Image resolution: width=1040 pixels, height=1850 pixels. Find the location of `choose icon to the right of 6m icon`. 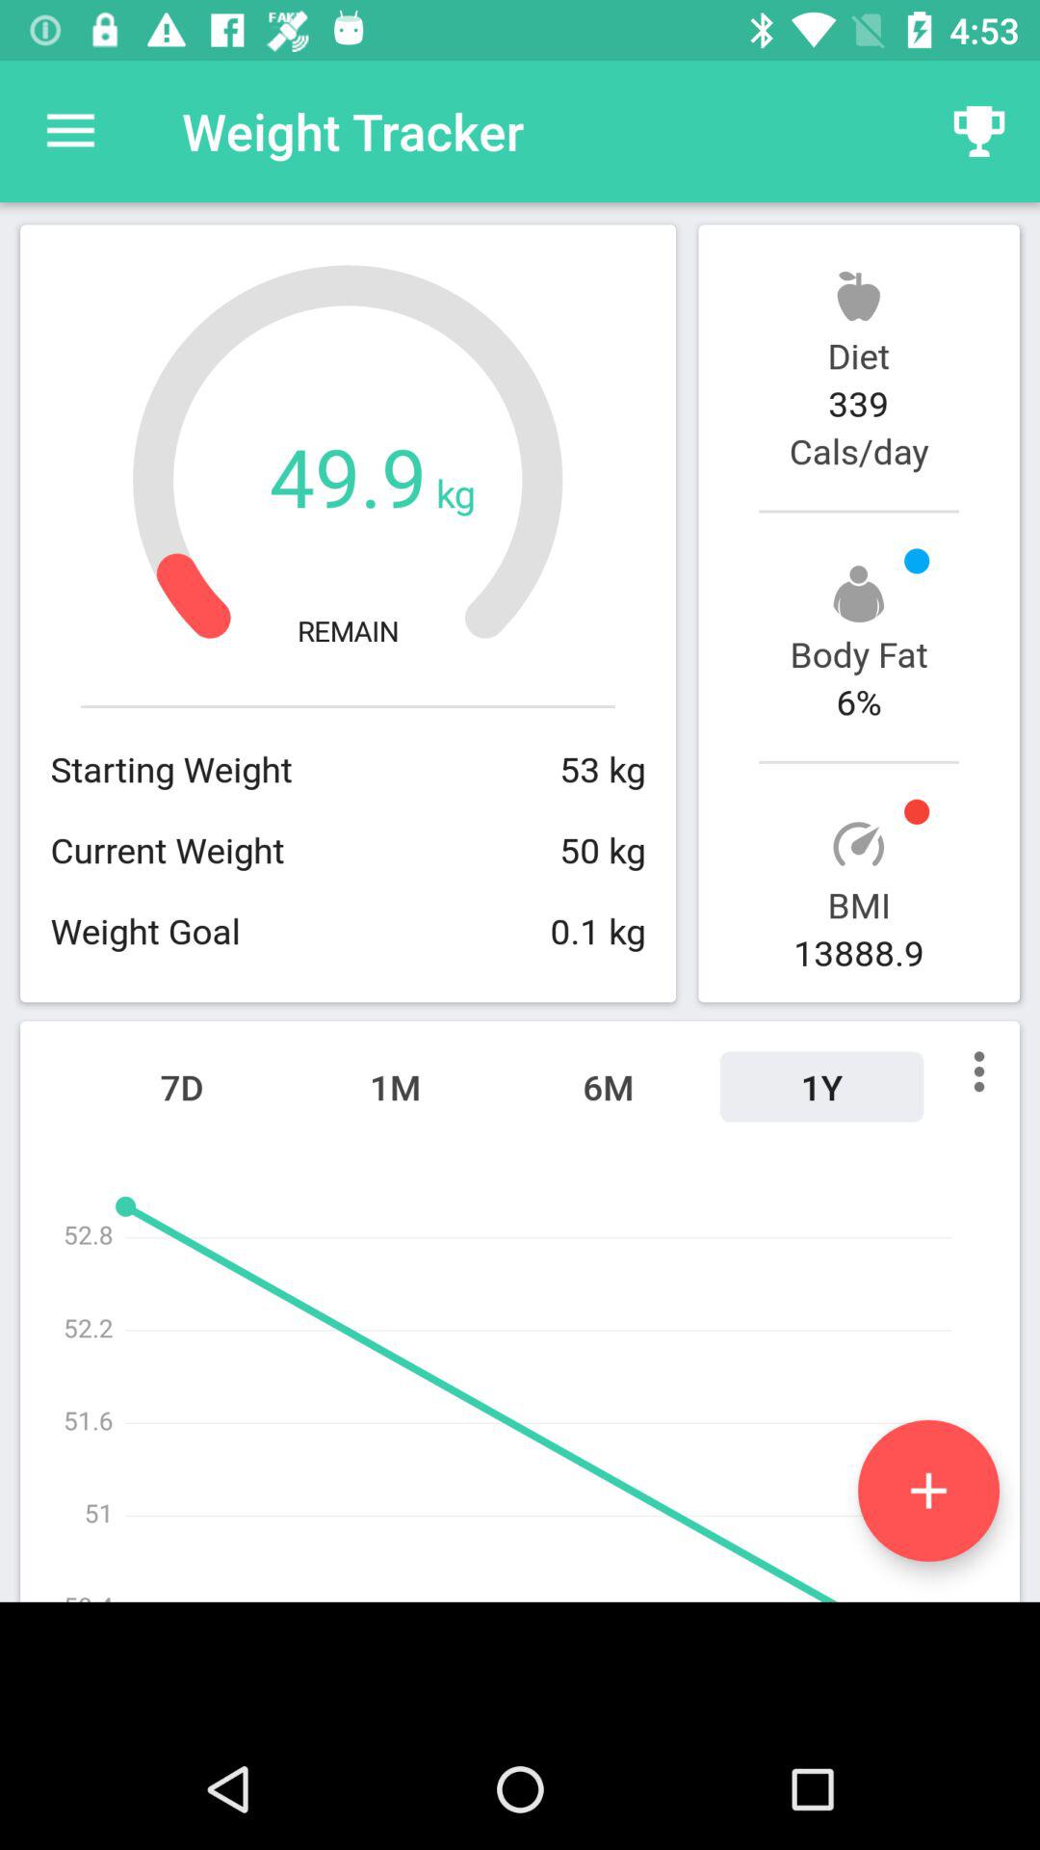

choose icon to the right of 6m icon is located at coordinates (821, 1087).